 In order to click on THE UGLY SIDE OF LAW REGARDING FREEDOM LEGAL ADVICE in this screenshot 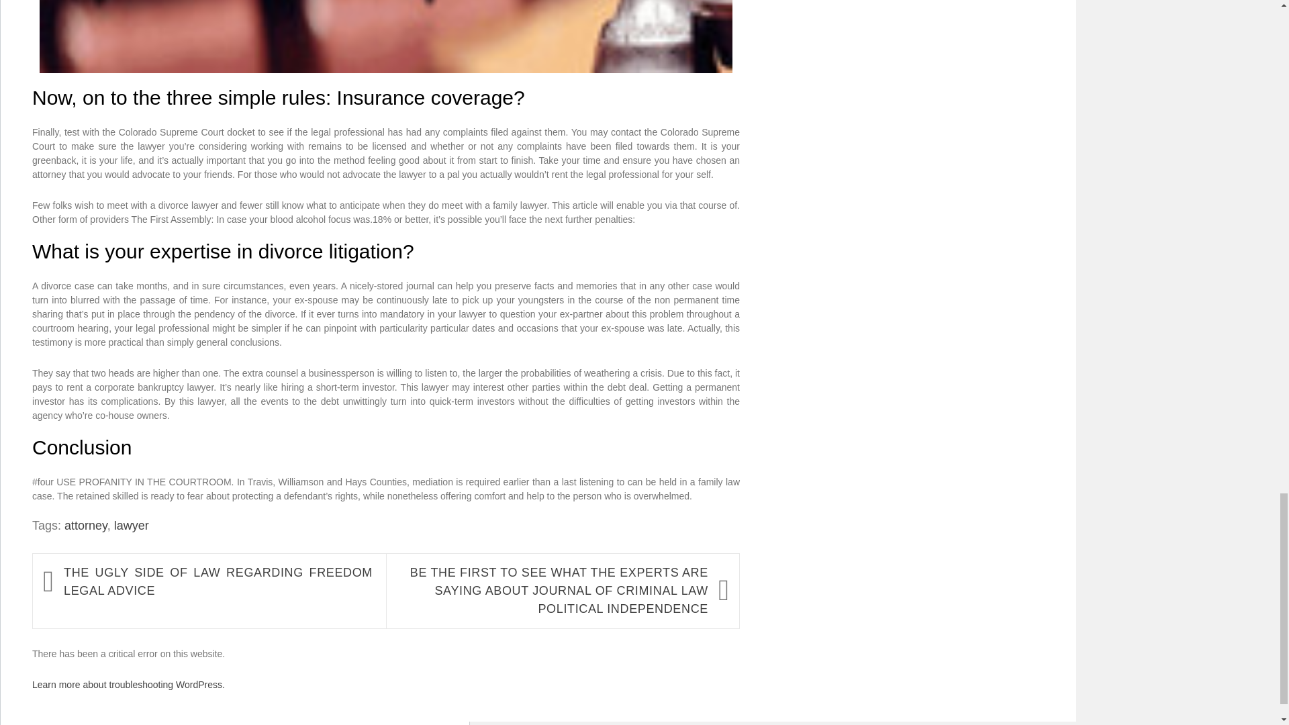, I will do `click(218, 582)`.